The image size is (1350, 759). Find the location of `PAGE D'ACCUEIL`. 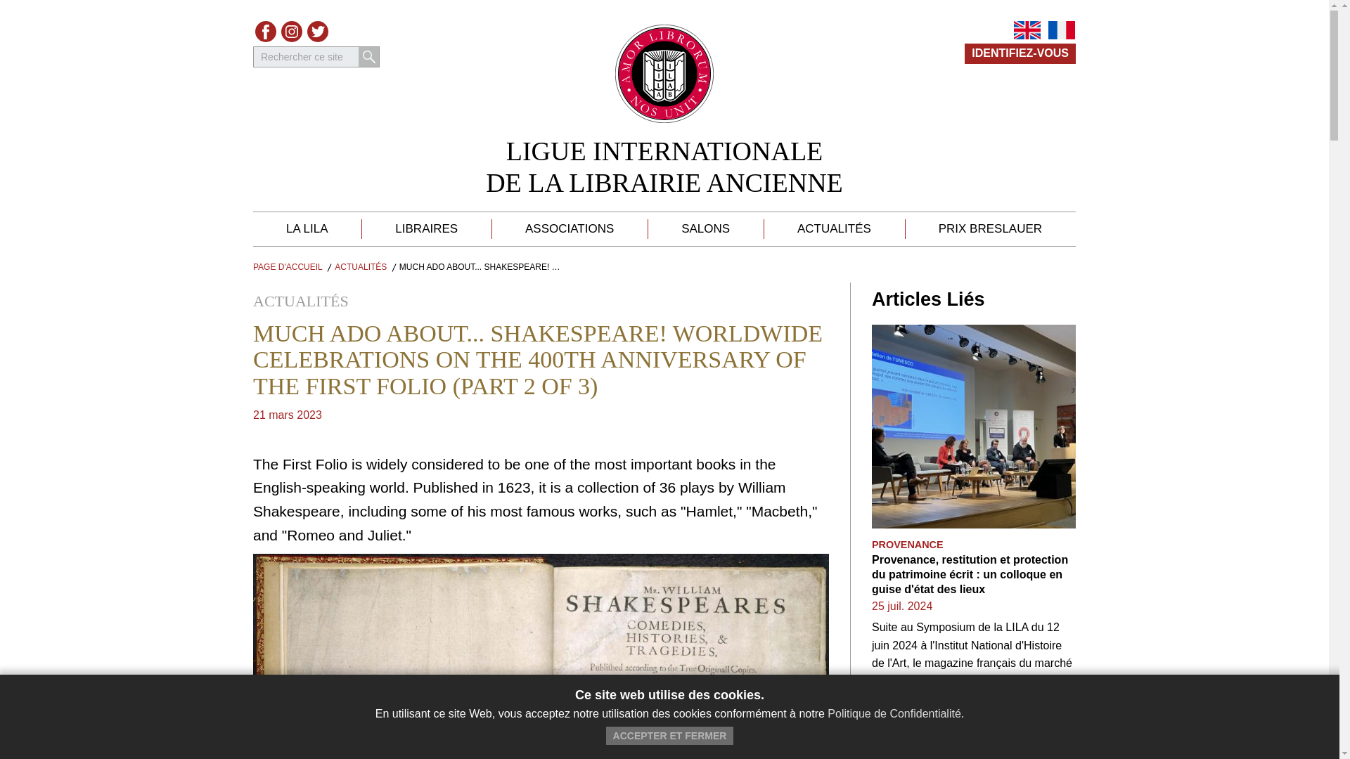

PAGE D'ACCUEIL is located at coordinates (706, 229).